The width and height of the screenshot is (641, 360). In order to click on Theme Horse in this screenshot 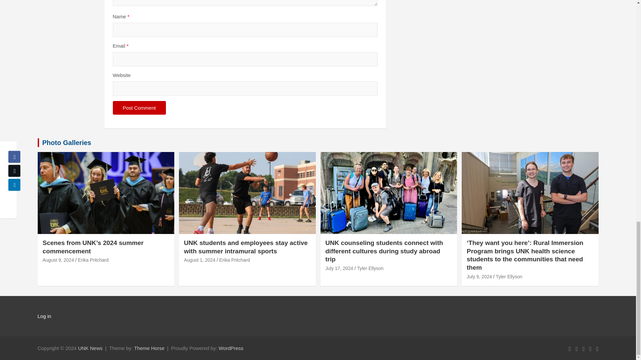, I will do `click(149, 348)`.